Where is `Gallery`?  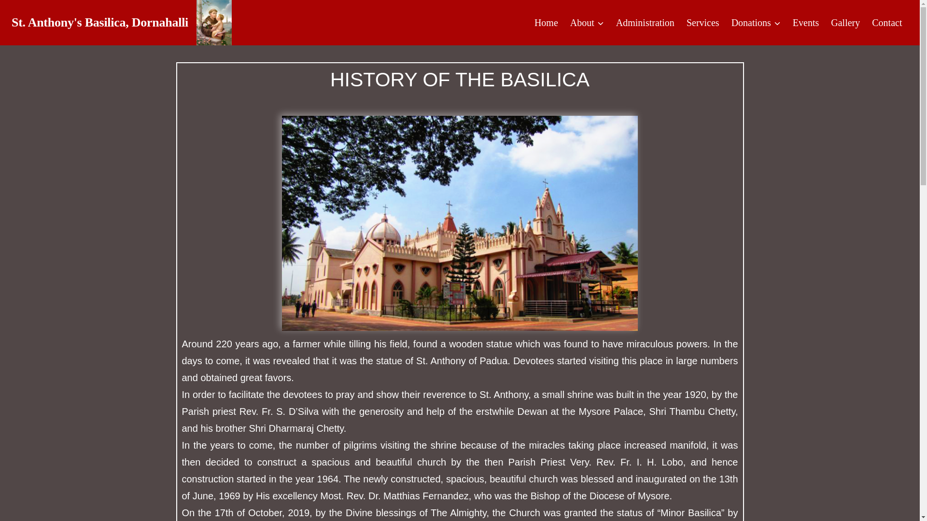 Gallery is located at coordinates (845, 22).